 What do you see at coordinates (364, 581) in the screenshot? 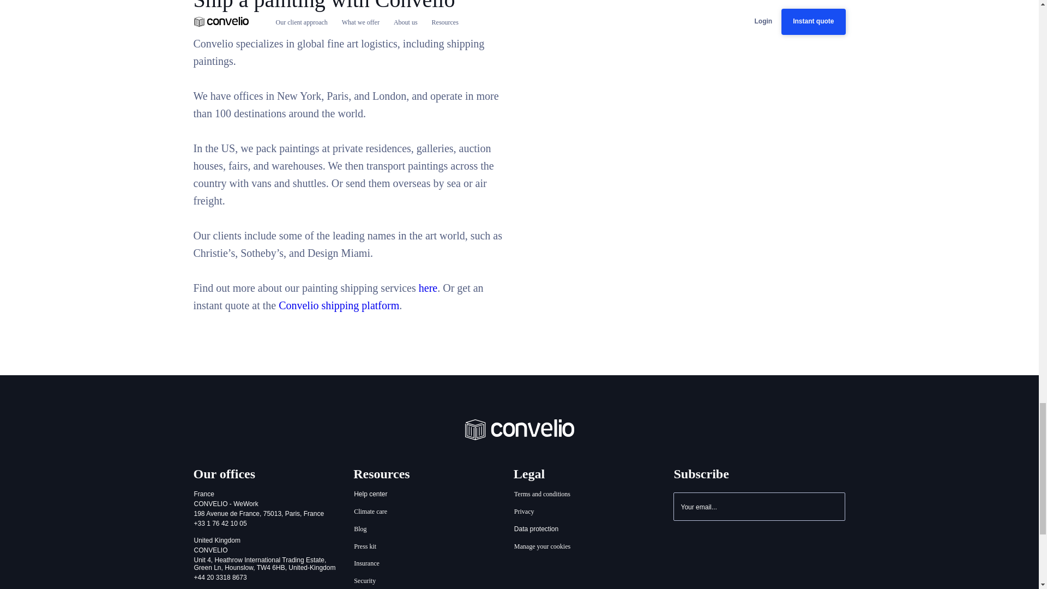
I see `Security` at bounding box center [364, 581].